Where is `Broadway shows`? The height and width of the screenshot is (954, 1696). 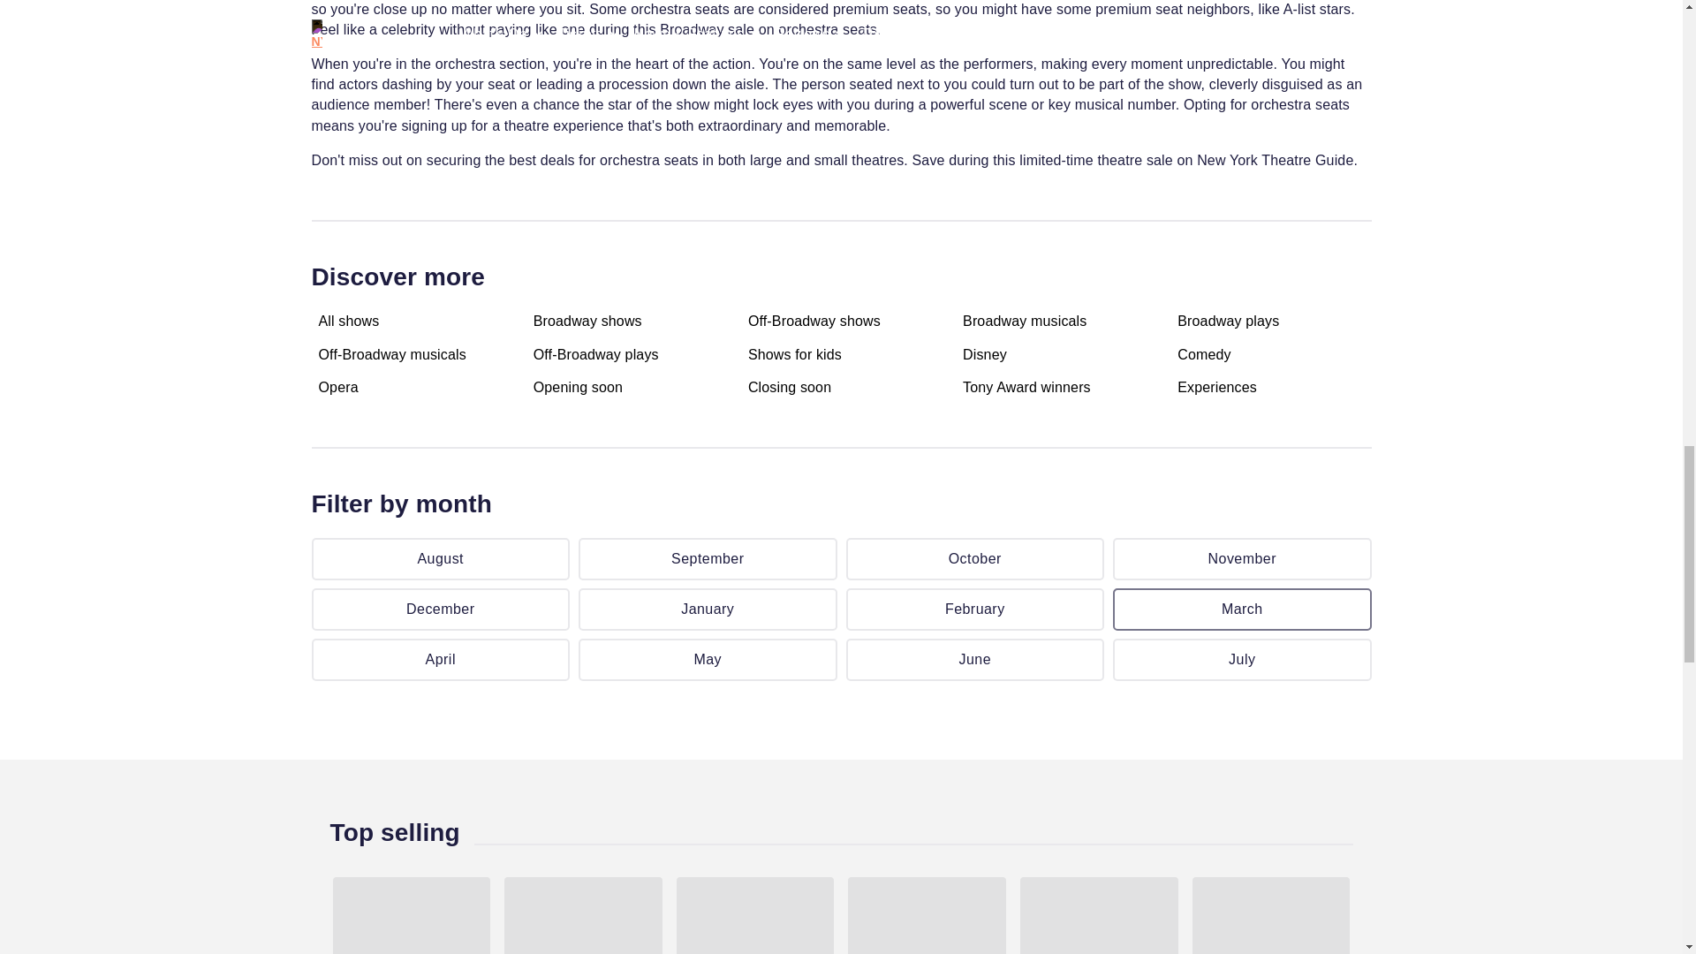 Broadway shows is located at coordinates (588, 322).